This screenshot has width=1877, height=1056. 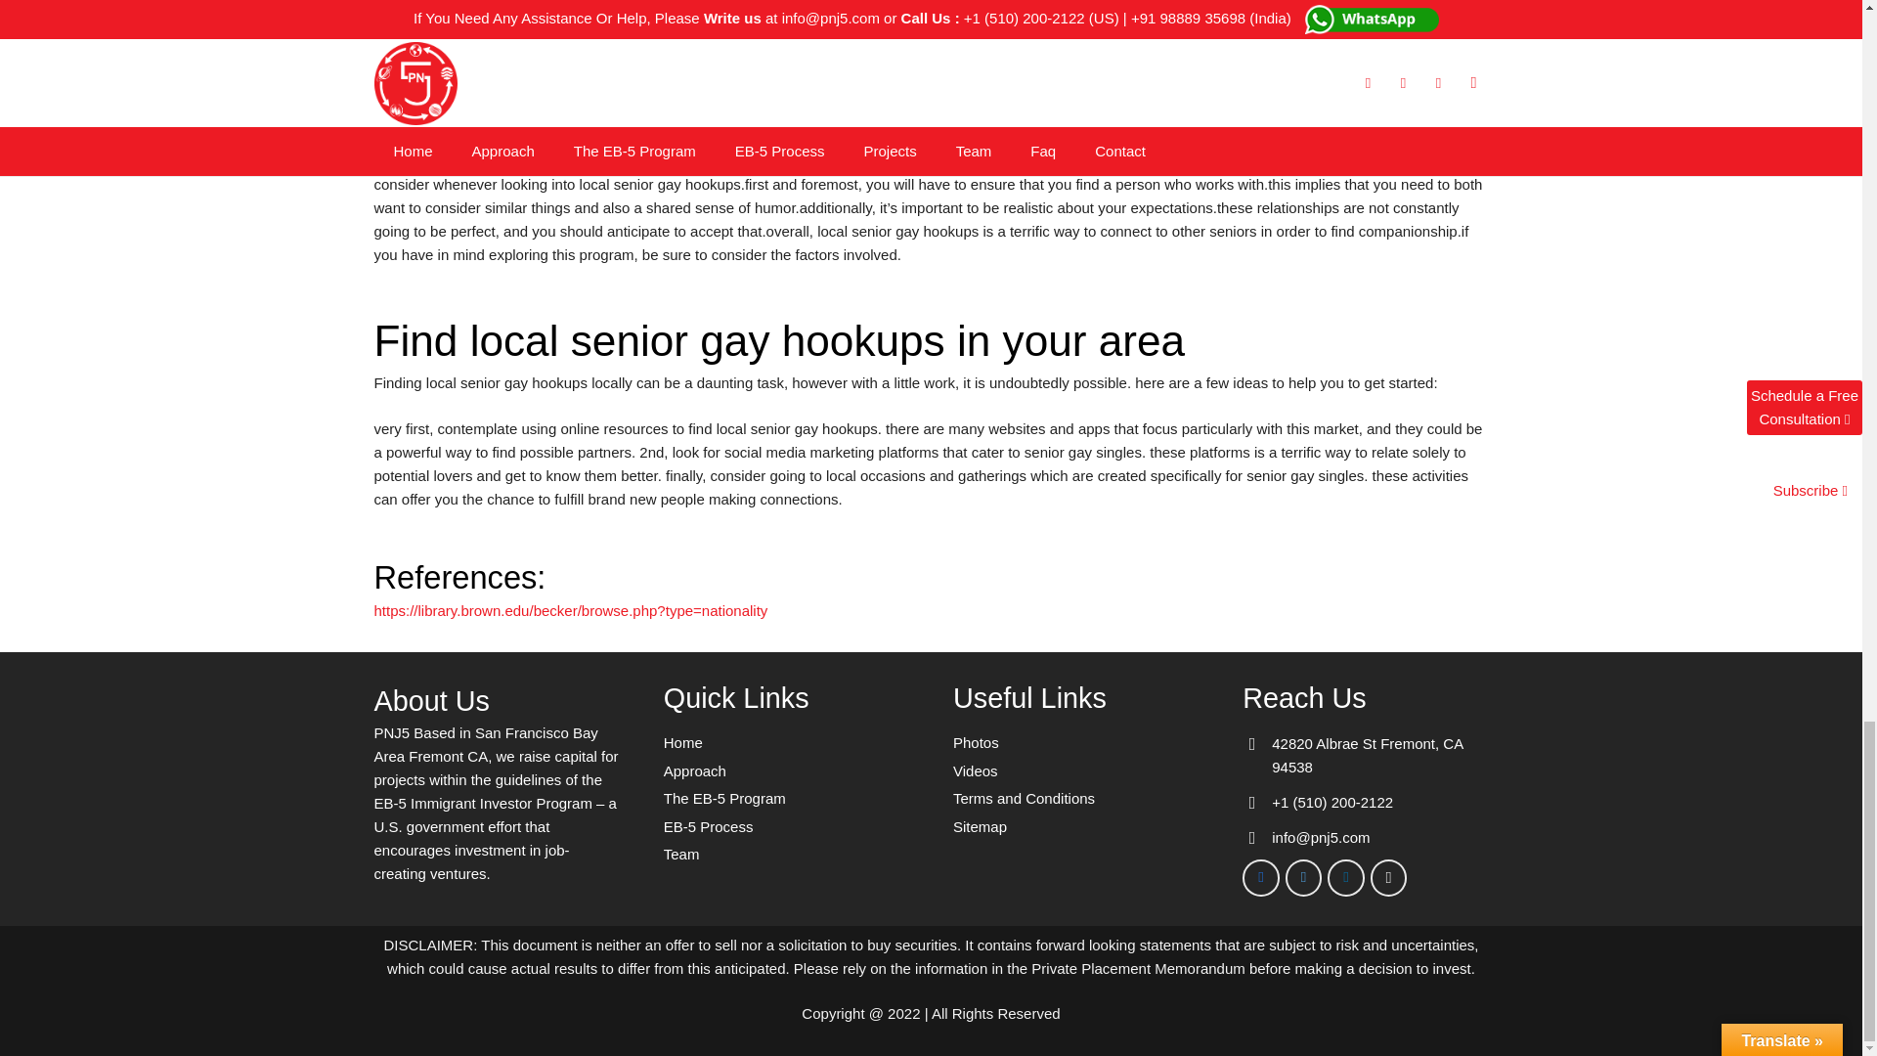 What do you see at coordinates (725, 798) in the screenshot?
I see `The EB-5 Program` at bounding box center [725, 798].